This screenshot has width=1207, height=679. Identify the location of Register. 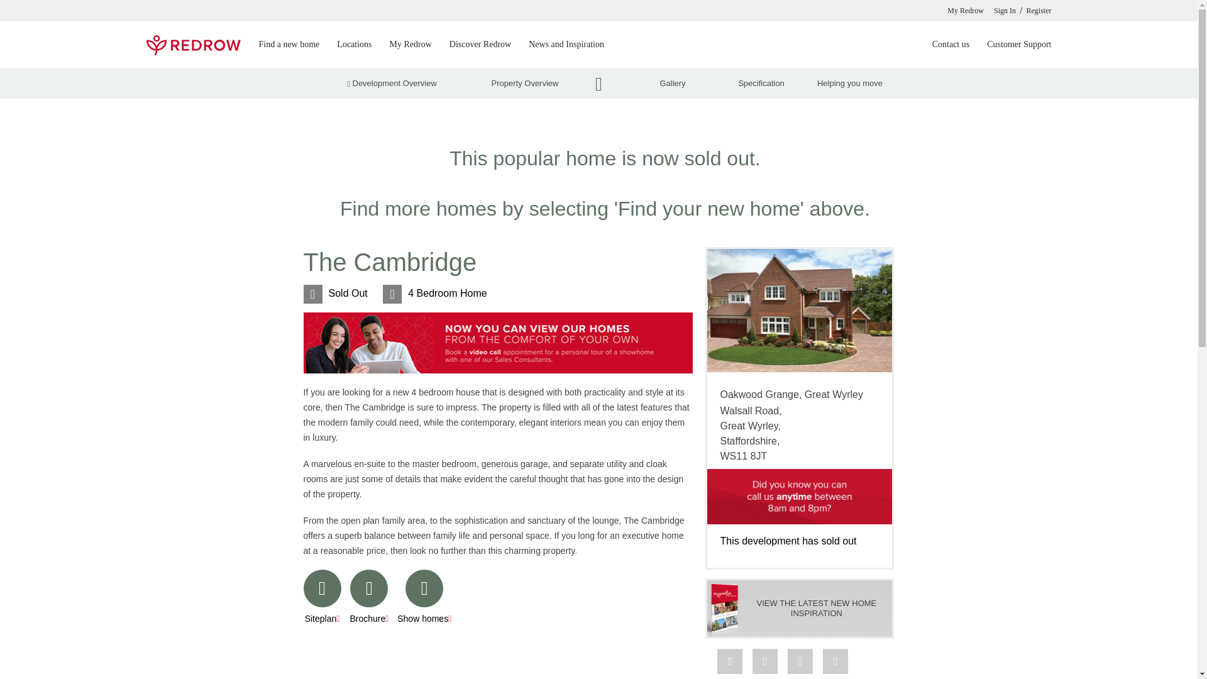
(1039, 10).